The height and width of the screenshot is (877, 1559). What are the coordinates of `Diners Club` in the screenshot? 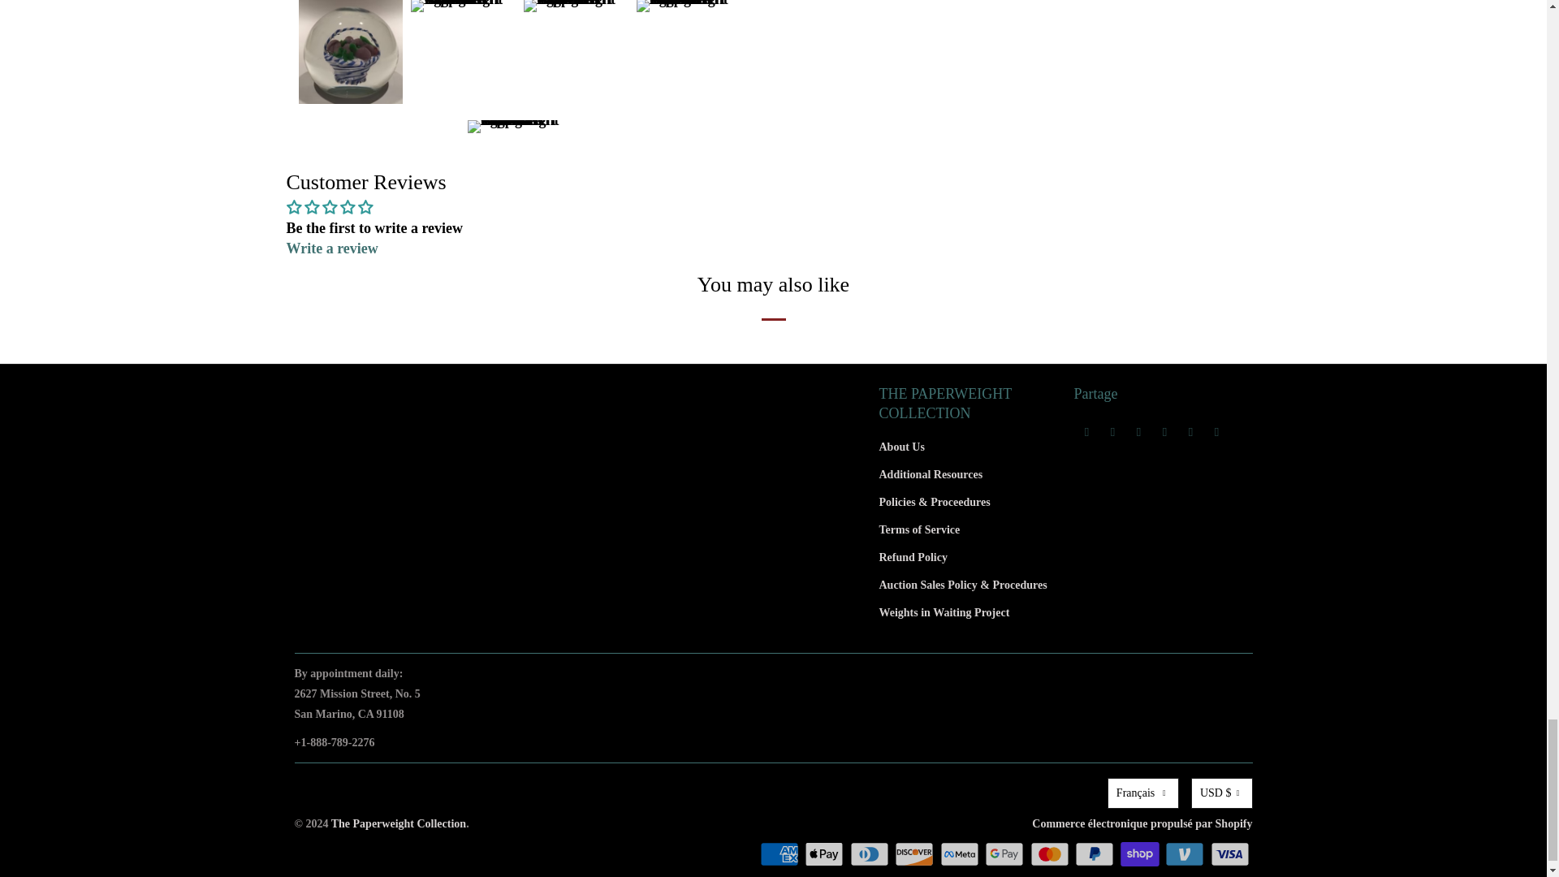 It's located at (870, 854).